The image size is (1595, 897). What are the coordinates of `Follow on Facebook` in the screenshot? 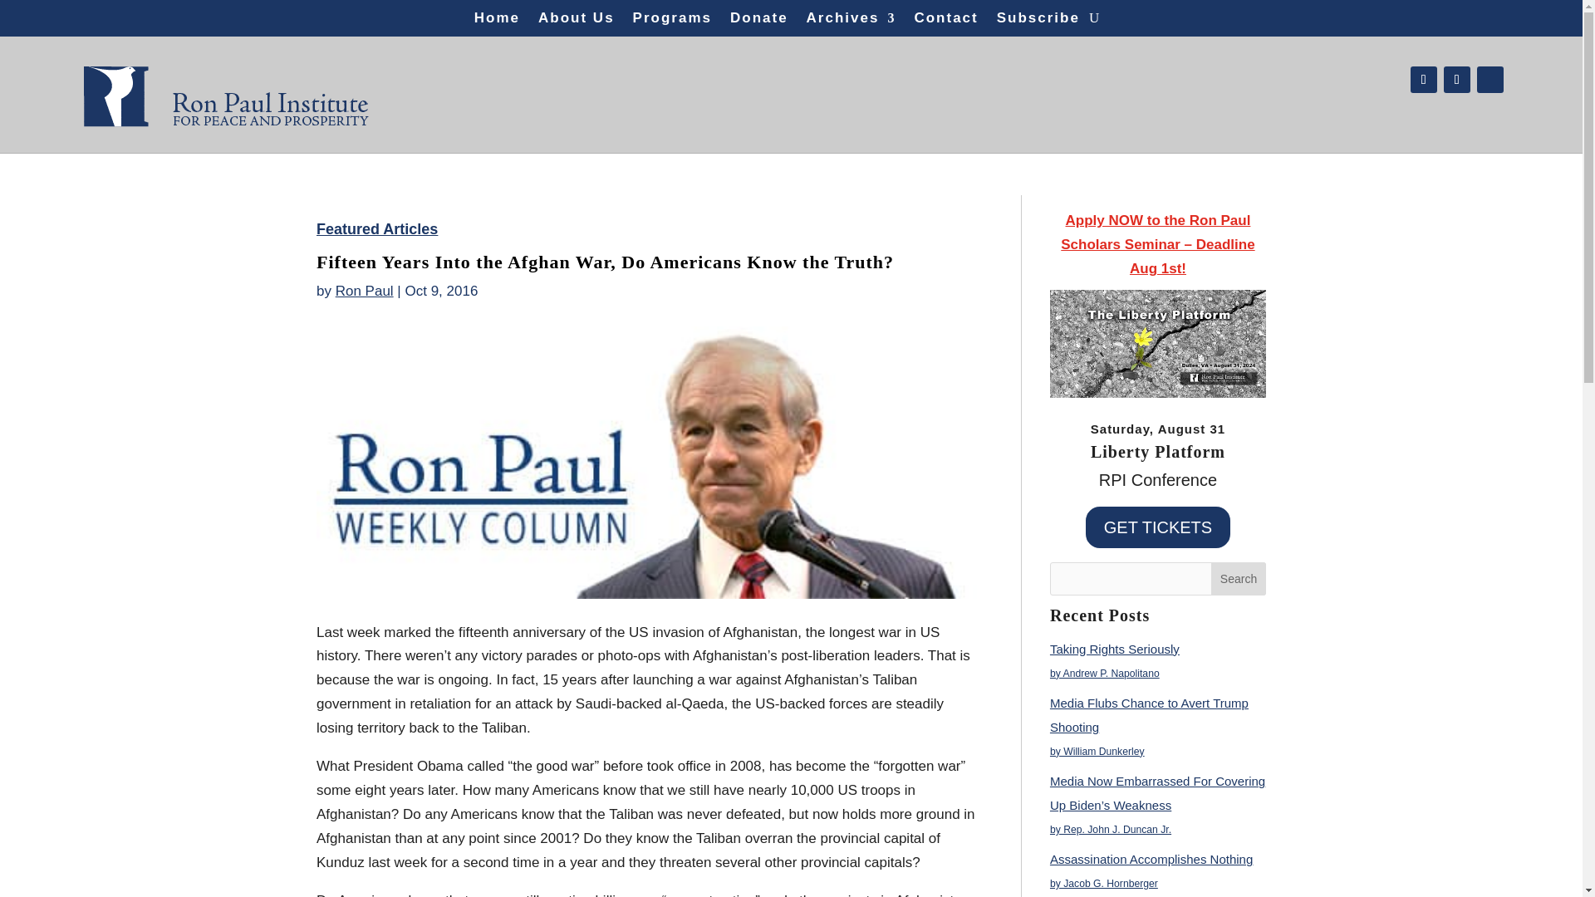 It's located at (1423, 80).